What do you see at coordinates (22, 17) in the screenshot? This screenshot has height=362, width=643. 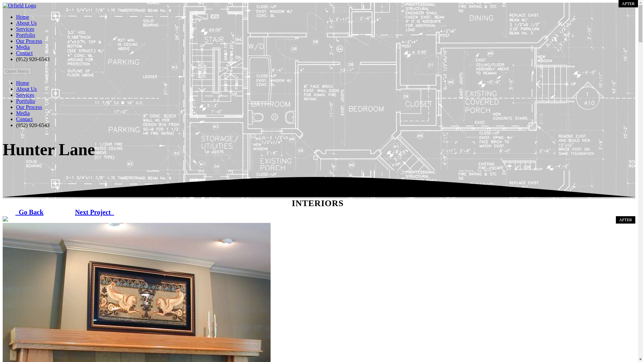 I see `Home` at bounding box center [22, 17].